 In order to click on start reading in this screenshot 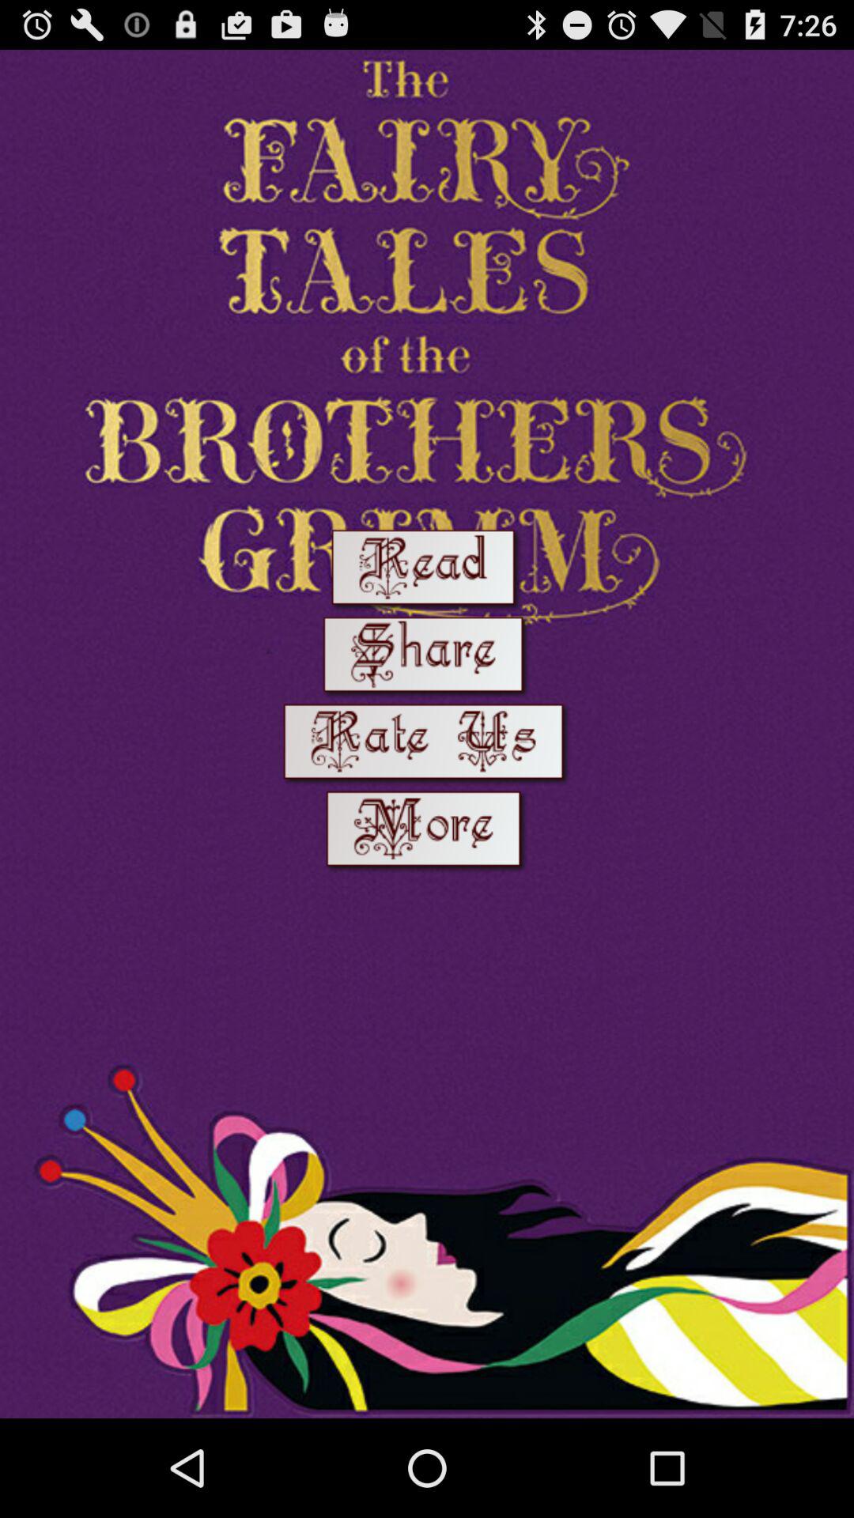, I will do `click(427, 571)`.